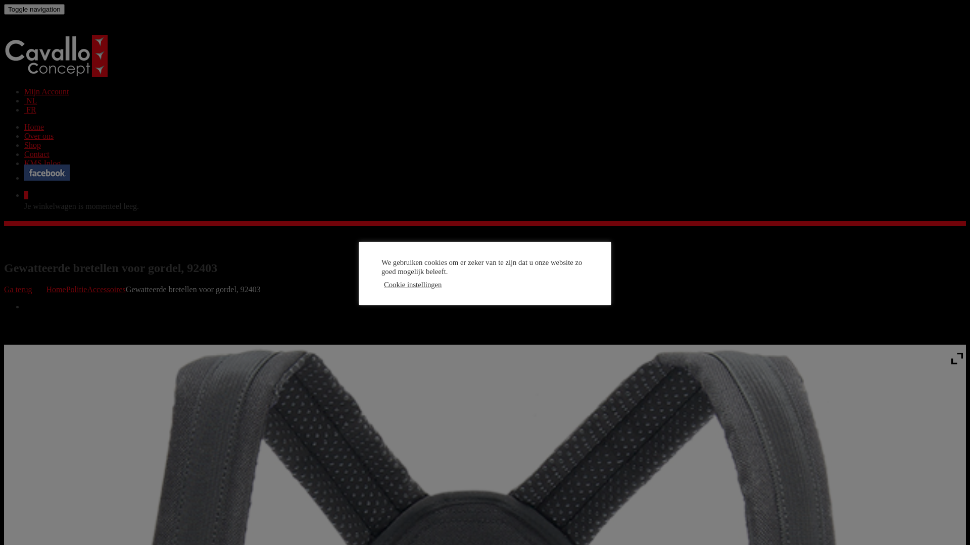  What do you see at coordinates (37, 154) in the screenshot?
I see `Contact` at bounding box center [37, 154].